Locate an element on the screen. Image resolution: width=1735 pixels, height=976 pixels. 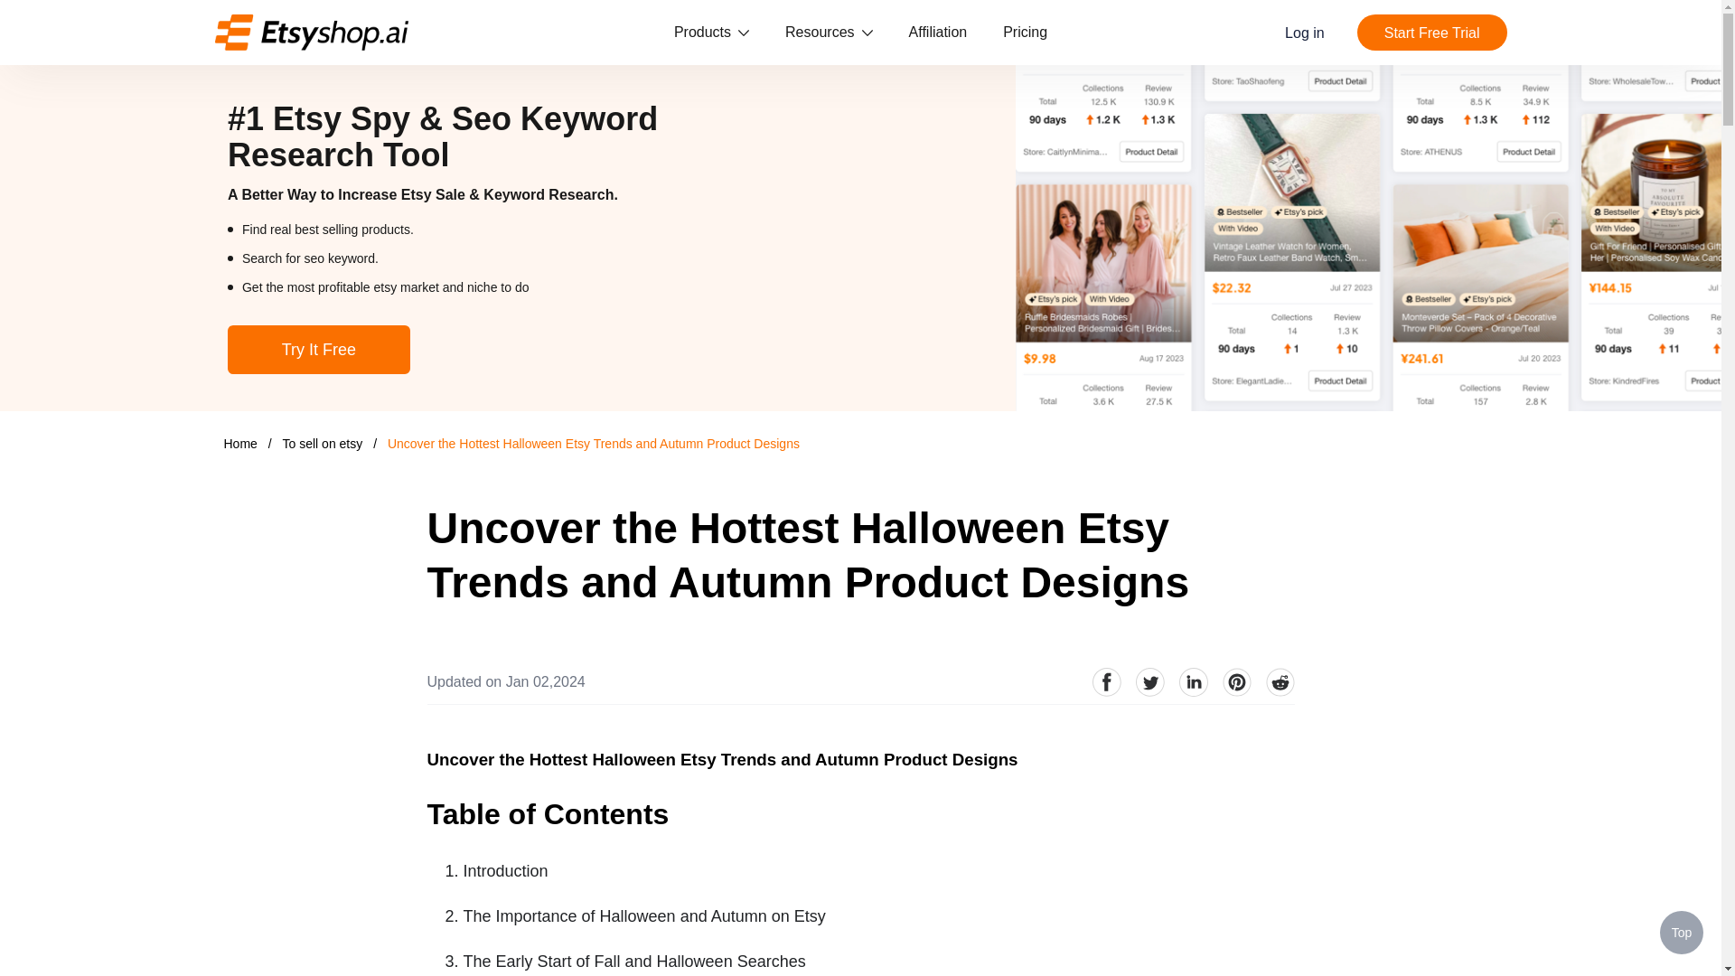
Log in is located at coordinates (1305, 33).